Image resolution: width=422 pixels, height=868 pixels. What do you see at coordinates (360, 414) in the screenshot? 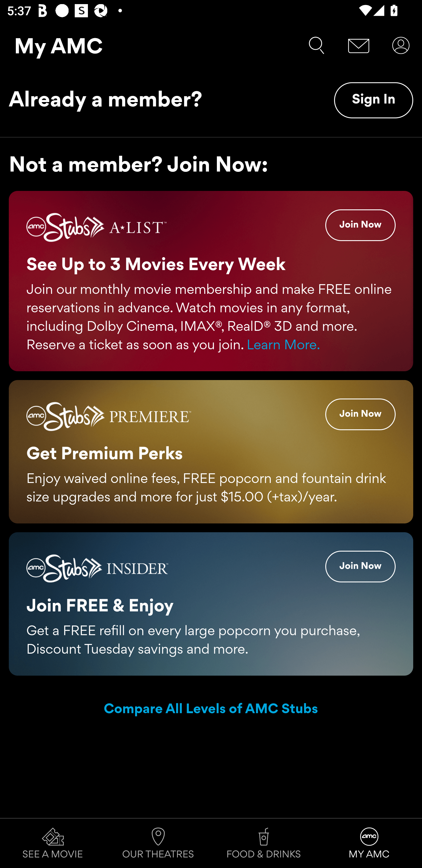
I see `Premiere Join Now` at bounding box center [360, 414].